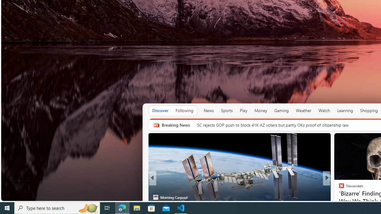 The height and width of the screenshot is (214, 381). What do you see at coordinates (339, 197) in the screenshot?
I see `Yumophile` at bounding box center [339, 197].